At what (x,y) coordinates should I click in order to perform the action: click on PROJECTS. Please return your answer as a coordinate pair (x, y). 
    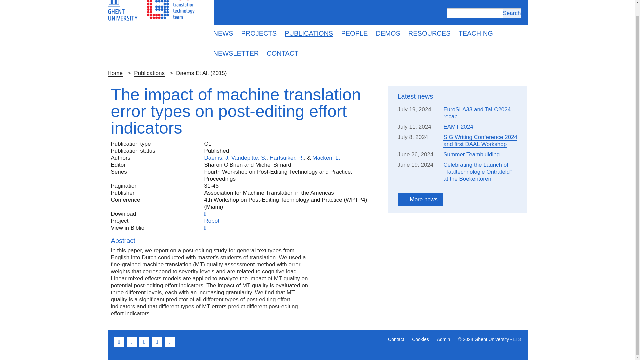
    Looking at the image, I should click on (259, 33).